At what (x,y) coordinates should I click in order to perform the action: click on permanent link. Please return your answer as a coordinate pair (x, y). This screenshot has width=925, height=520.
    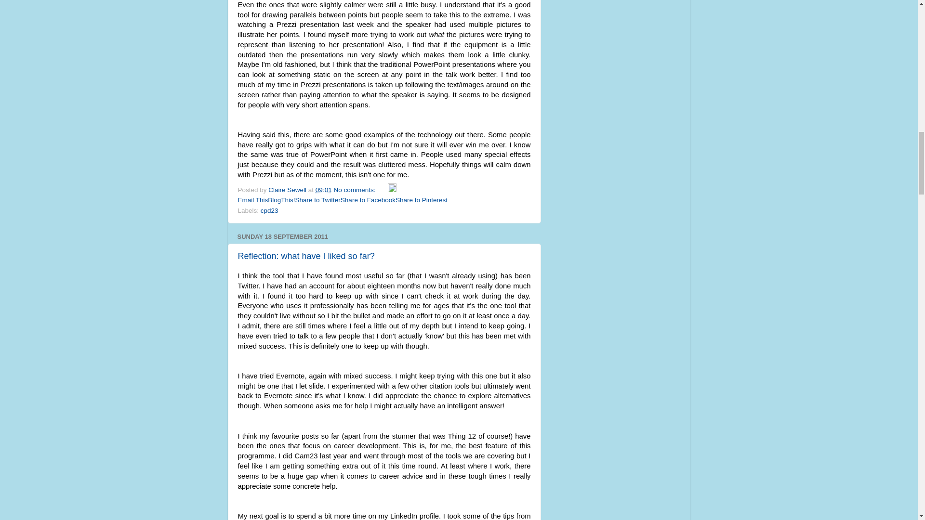
    Looking at the image, I should click on (324, 190).